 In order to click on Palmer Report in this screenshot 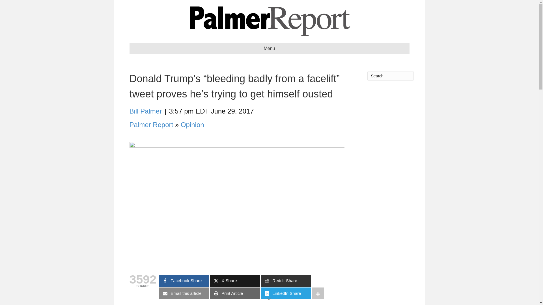, I will do `click(151, 124)`.